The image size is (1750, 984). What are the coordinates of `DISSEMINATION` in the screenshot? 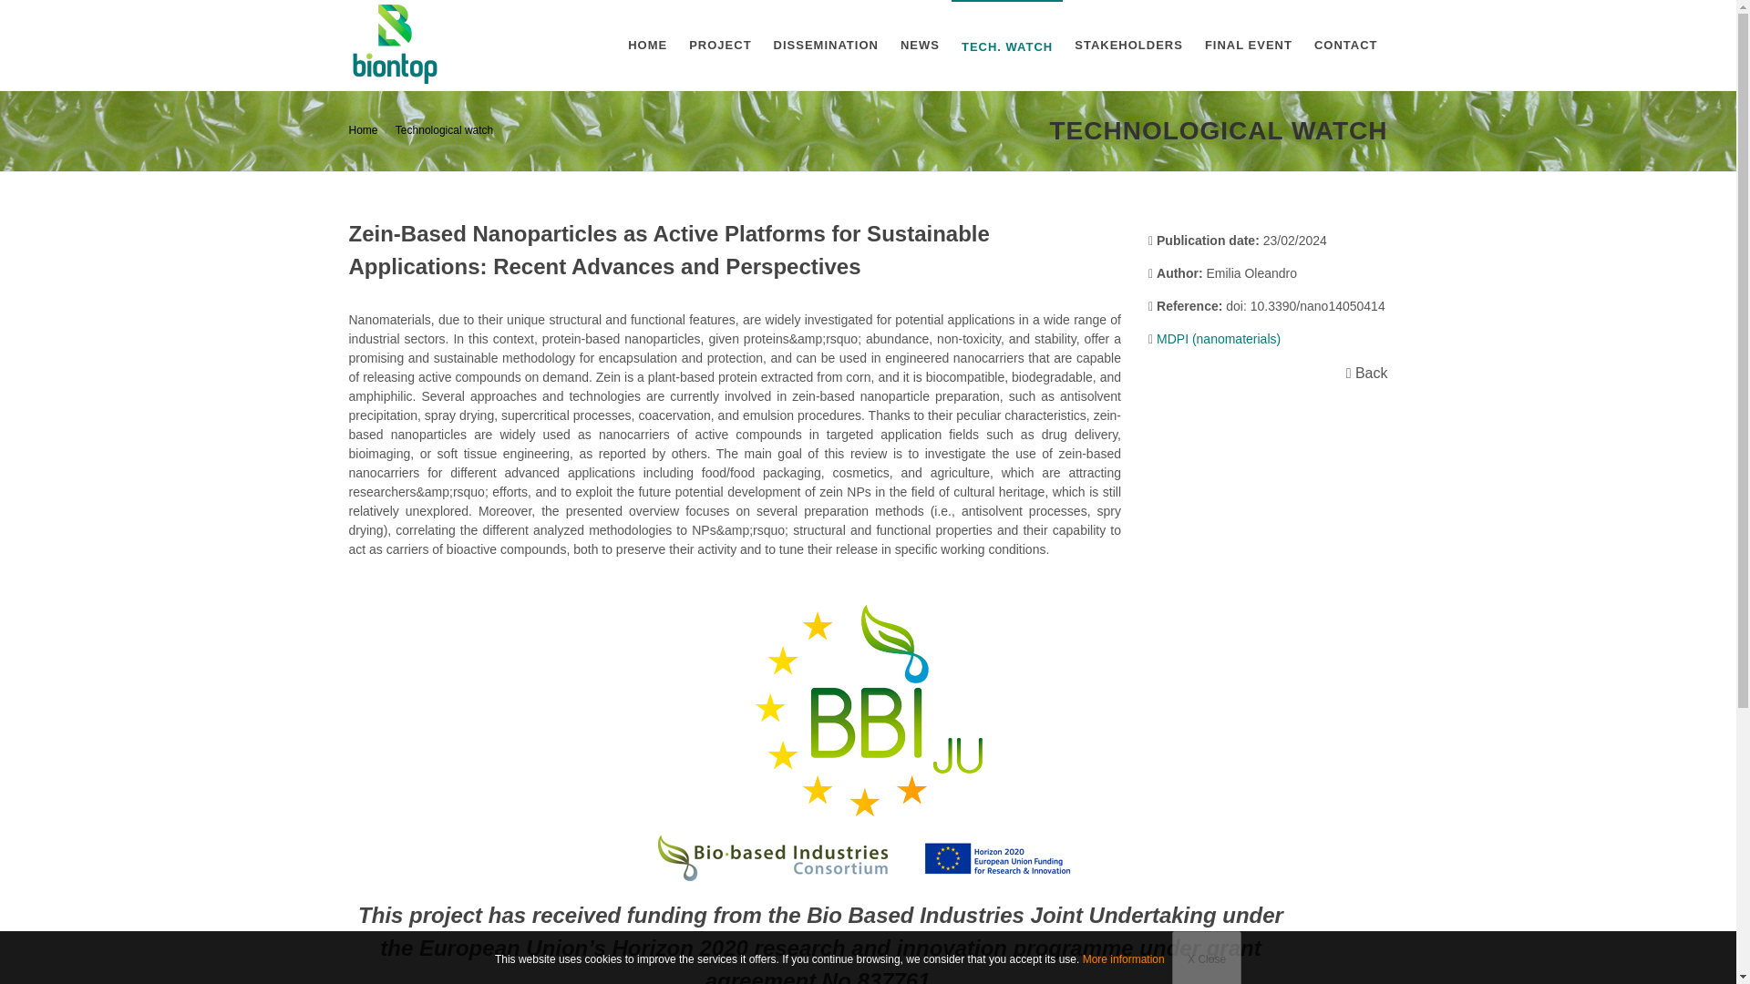 It's located at (826, 46).